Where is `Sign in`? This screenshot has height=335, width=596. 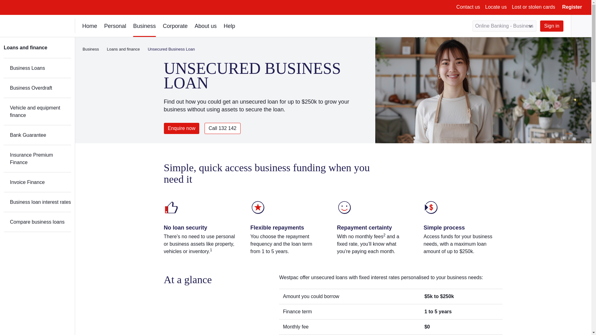 Sign in is located at coordinates (551, 26).